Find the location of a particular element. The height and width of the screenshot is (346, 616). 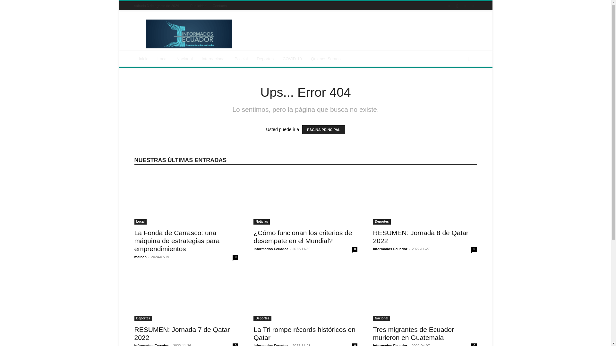

Inicio is located at coordinates (143, 59).